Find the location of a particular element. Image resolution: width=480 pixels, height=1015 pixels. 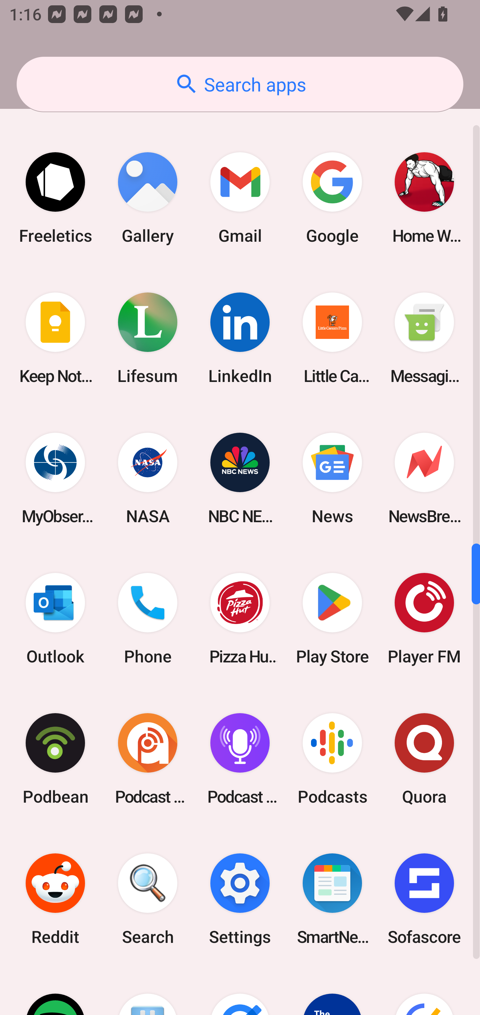

Messaging is located at coordinates (424, 338).